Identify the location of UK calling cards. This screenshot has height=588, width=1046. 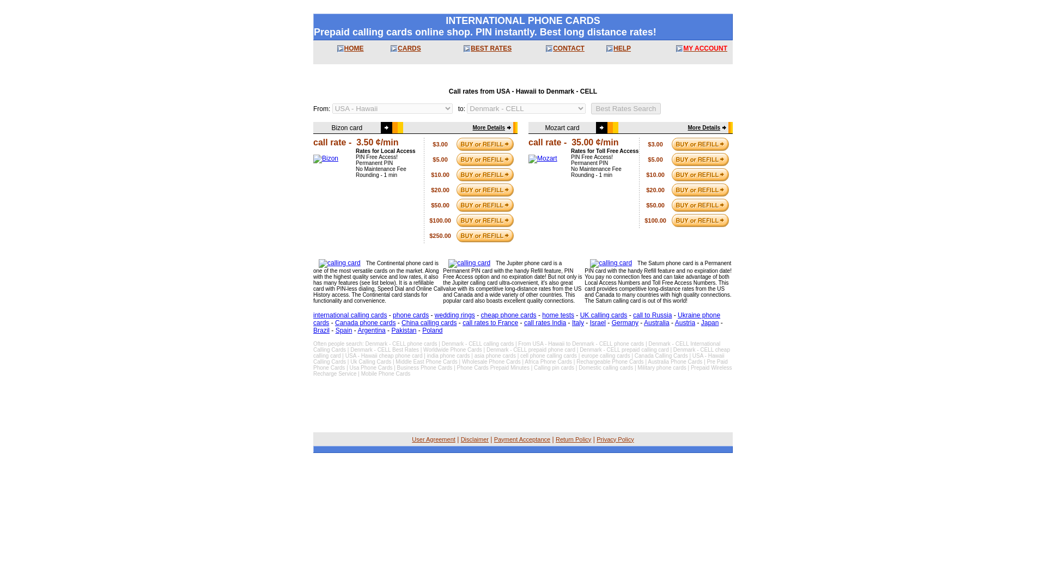
(604, 315).